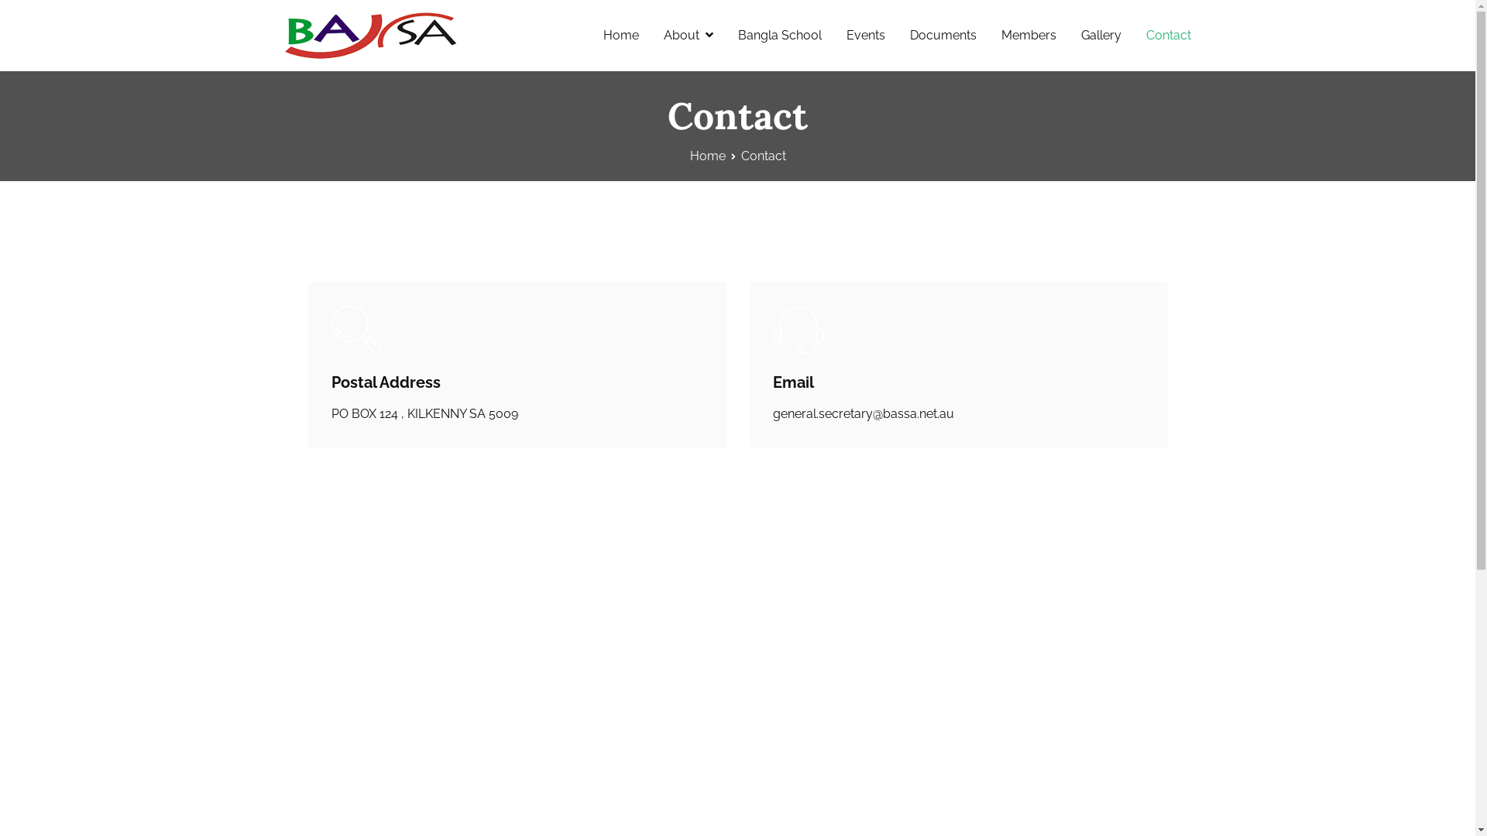 Image resolution: width=1487 pixels, height=836 pixels. What do you see at coordinates (707, 156) in the screenshot?
I see `Home` at bounding box center [707, 156].